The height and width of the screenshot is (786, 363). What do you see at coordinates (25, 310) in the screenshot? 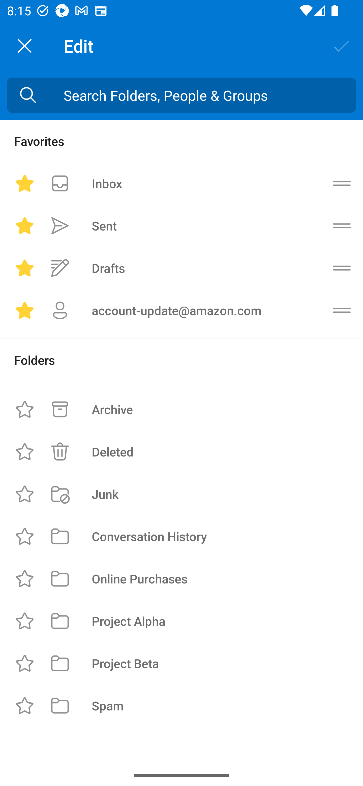
I see `Remove account-update@amazon.com from favorite` at bounding box center [25, 310].